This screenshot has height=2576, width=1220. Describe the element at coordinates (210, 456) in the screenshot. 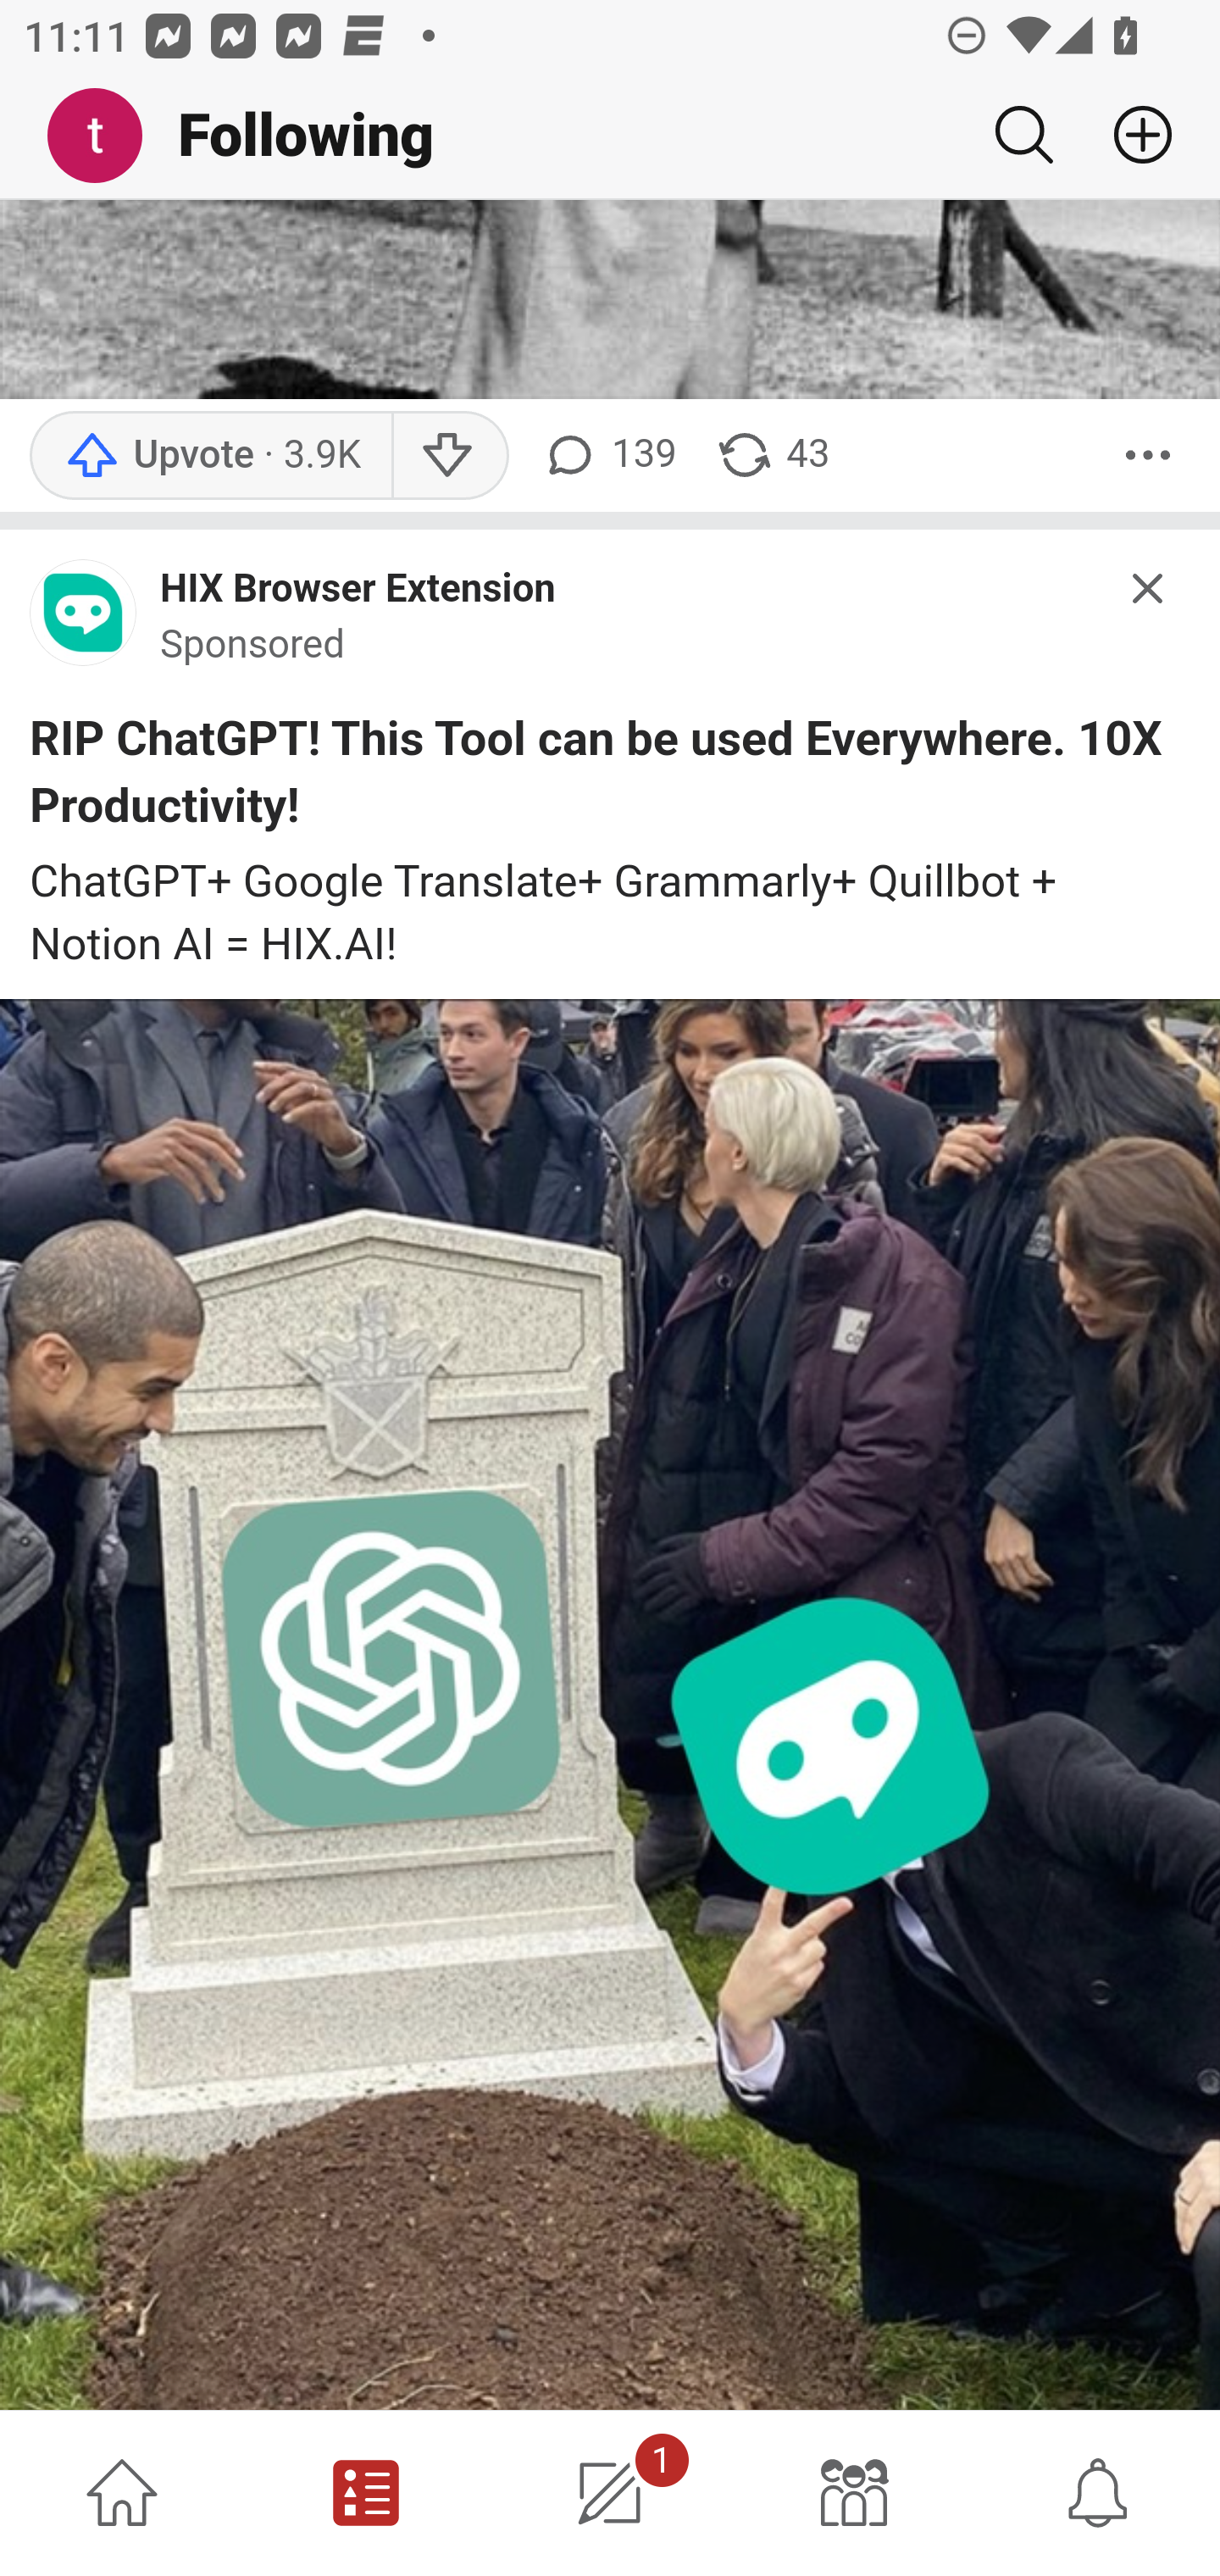

I see `Upvote` at that location.